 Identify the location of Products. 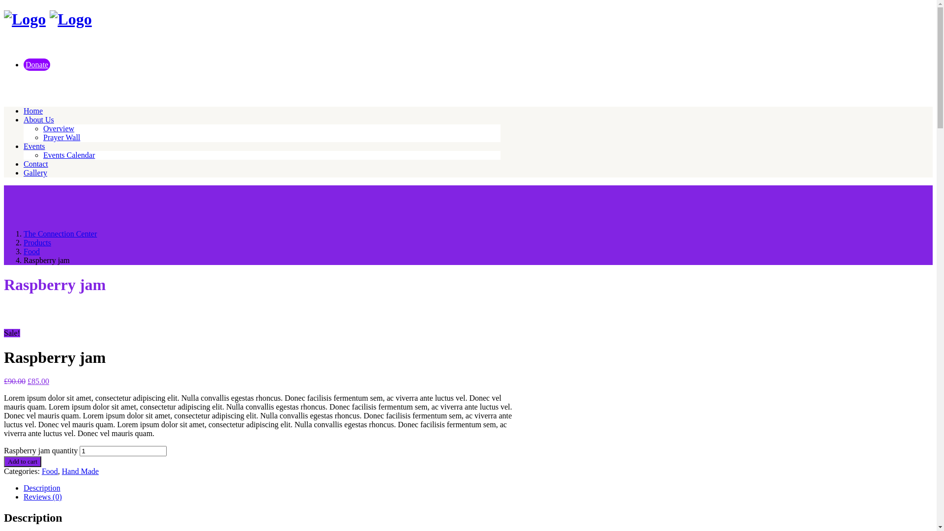
(37, 243).